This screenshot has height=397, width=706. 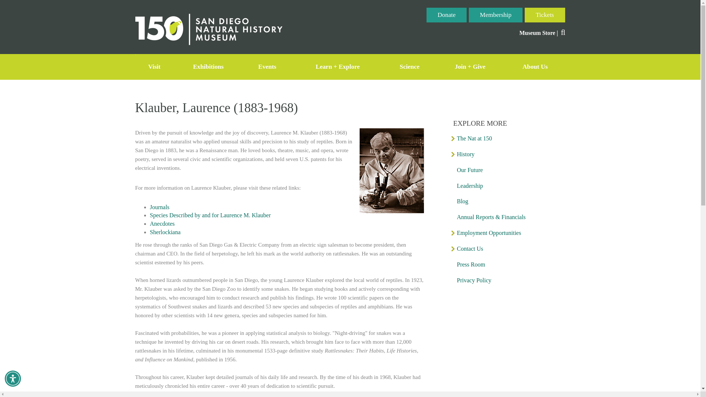 I want to click on Exhibitions, so click(x=208, y=67).